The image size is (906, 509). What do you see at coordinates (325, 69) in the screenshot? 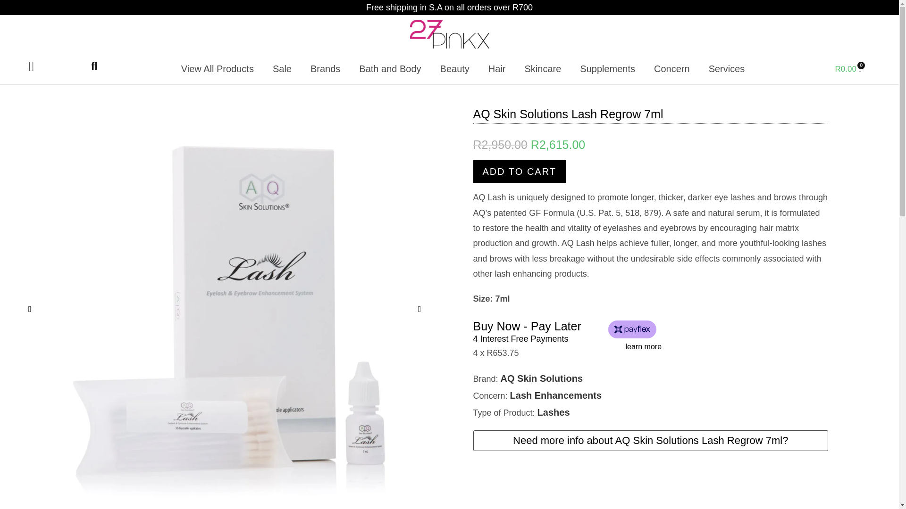
I see `Brands` at bounding box center [325, 69].